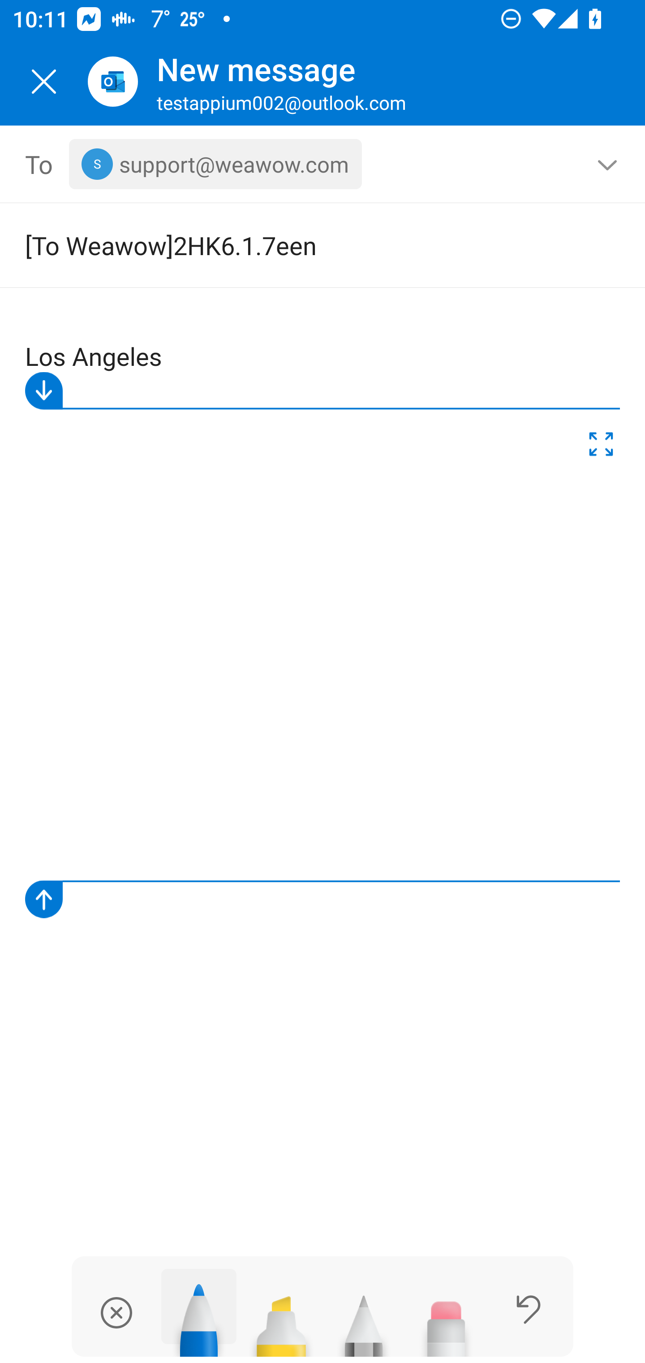 The image size is (645, 1363). Describe the element at coordinates (601, 447) in the screenshot. I see `Expand Drawing` at that location.